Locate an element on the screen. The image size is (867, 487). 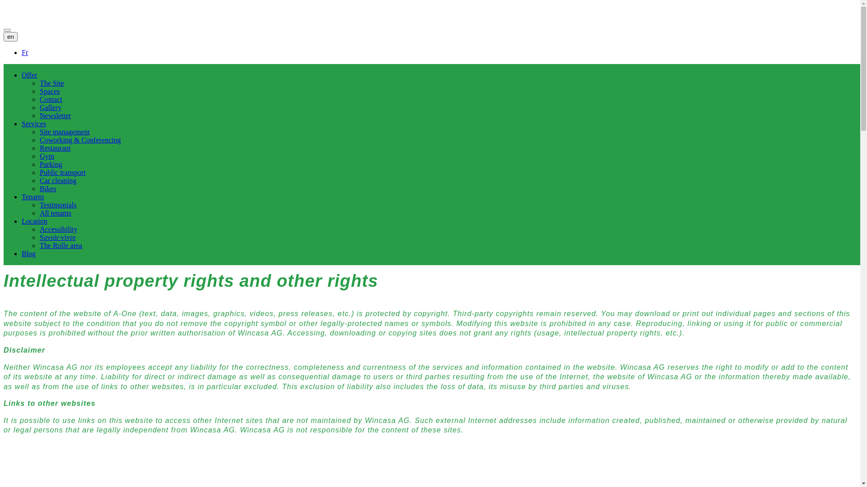
Savoir-vivre is located at coordinates (58, 237).